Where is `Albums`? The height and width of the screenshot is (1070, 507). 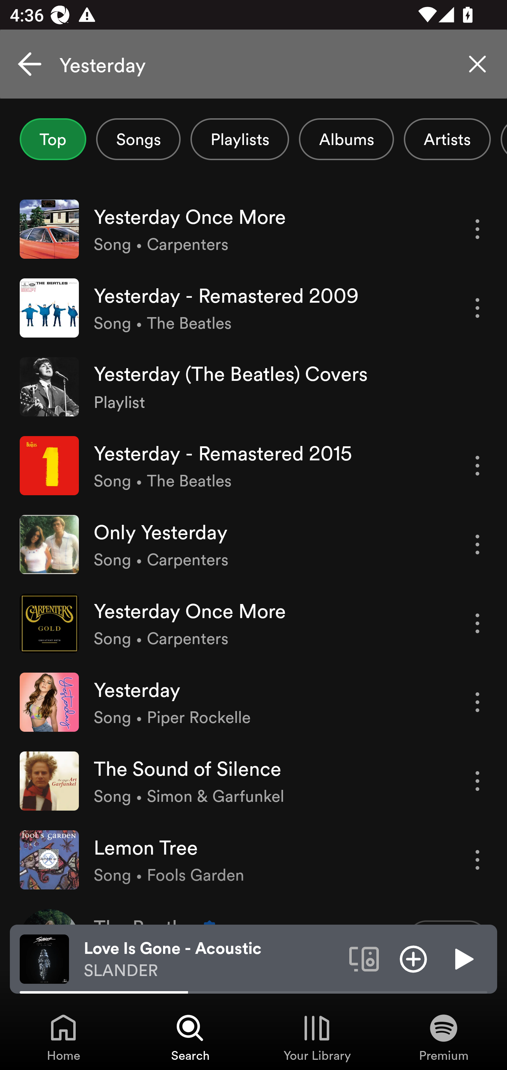
Albums is located at coordinates (346, 139).